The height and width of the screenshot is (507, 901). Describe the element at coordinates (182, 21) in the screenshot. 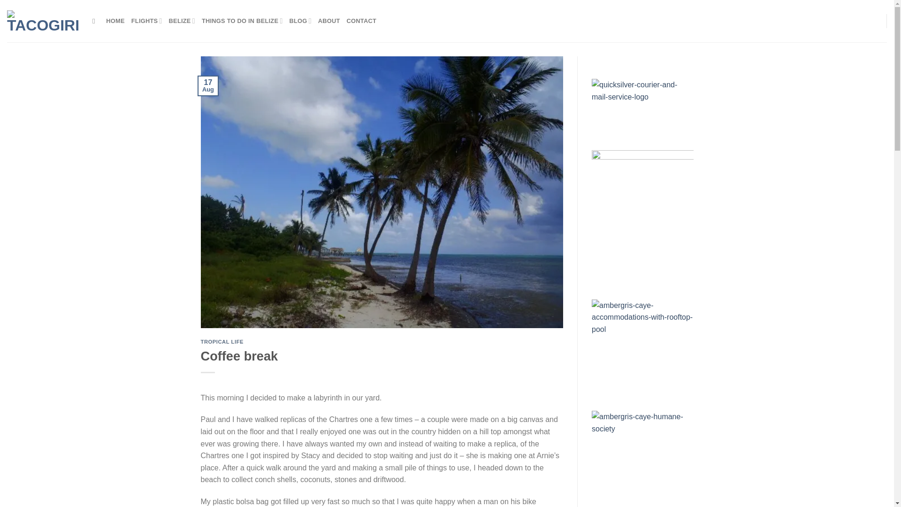

I see `BELIZE` at that location.